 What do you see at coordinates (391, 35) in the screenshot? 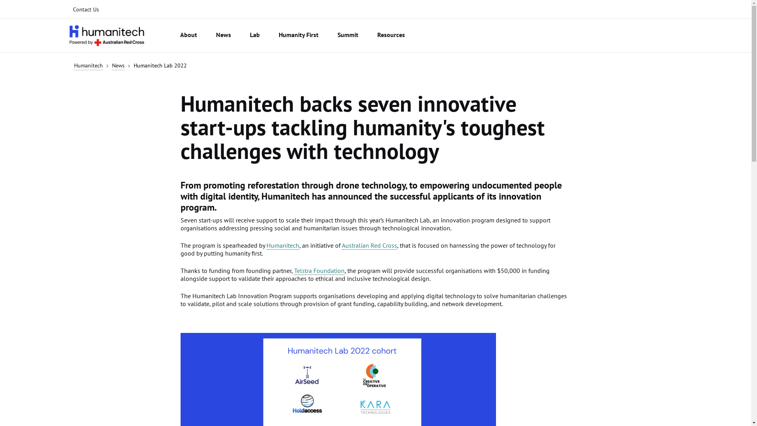
I see `Resources` at bounding box center [391, 35].